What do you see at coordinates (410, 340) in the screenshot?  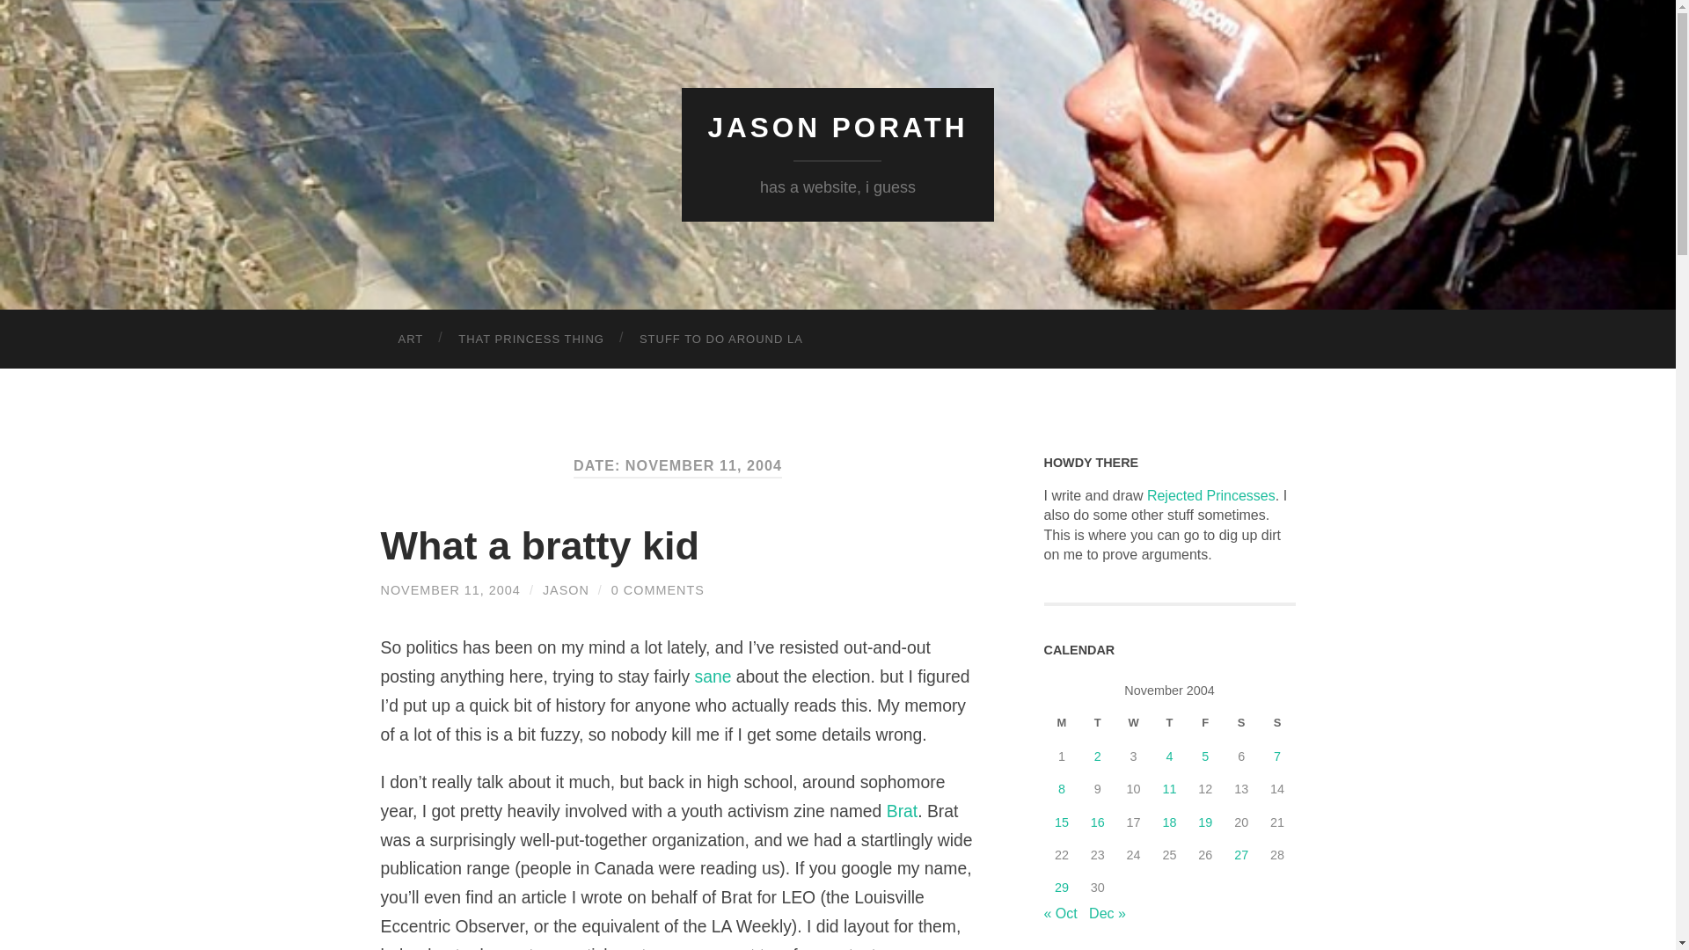 I see `ART` at bounding box center [410, 340].